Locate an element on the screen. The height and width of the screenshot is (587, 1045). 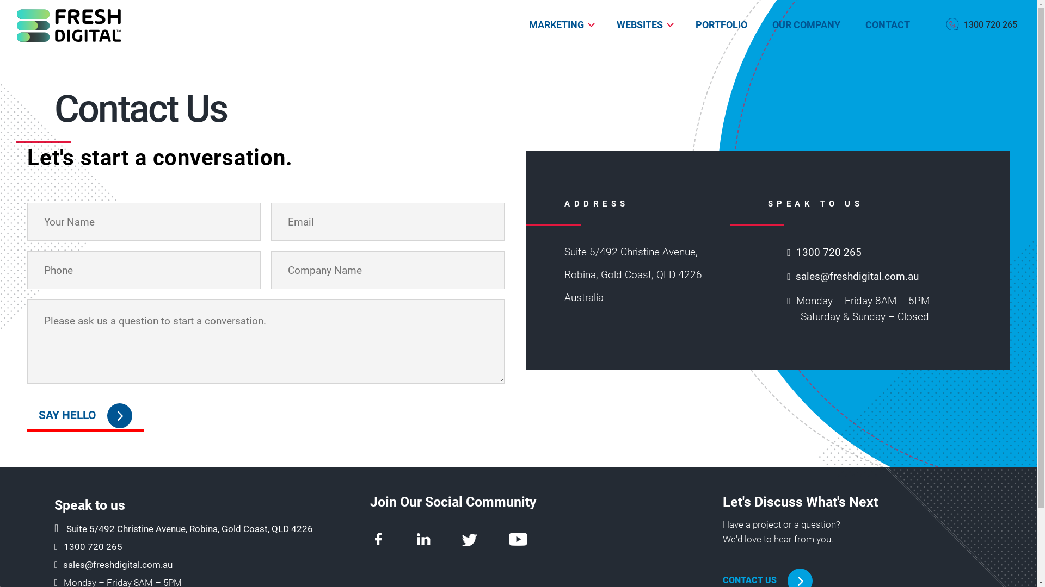
1300 720 265 is located at coordinates (983, 25).